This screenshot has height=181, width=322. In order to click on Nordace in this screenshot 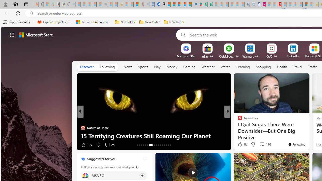, I will do `click(242, 128)`.